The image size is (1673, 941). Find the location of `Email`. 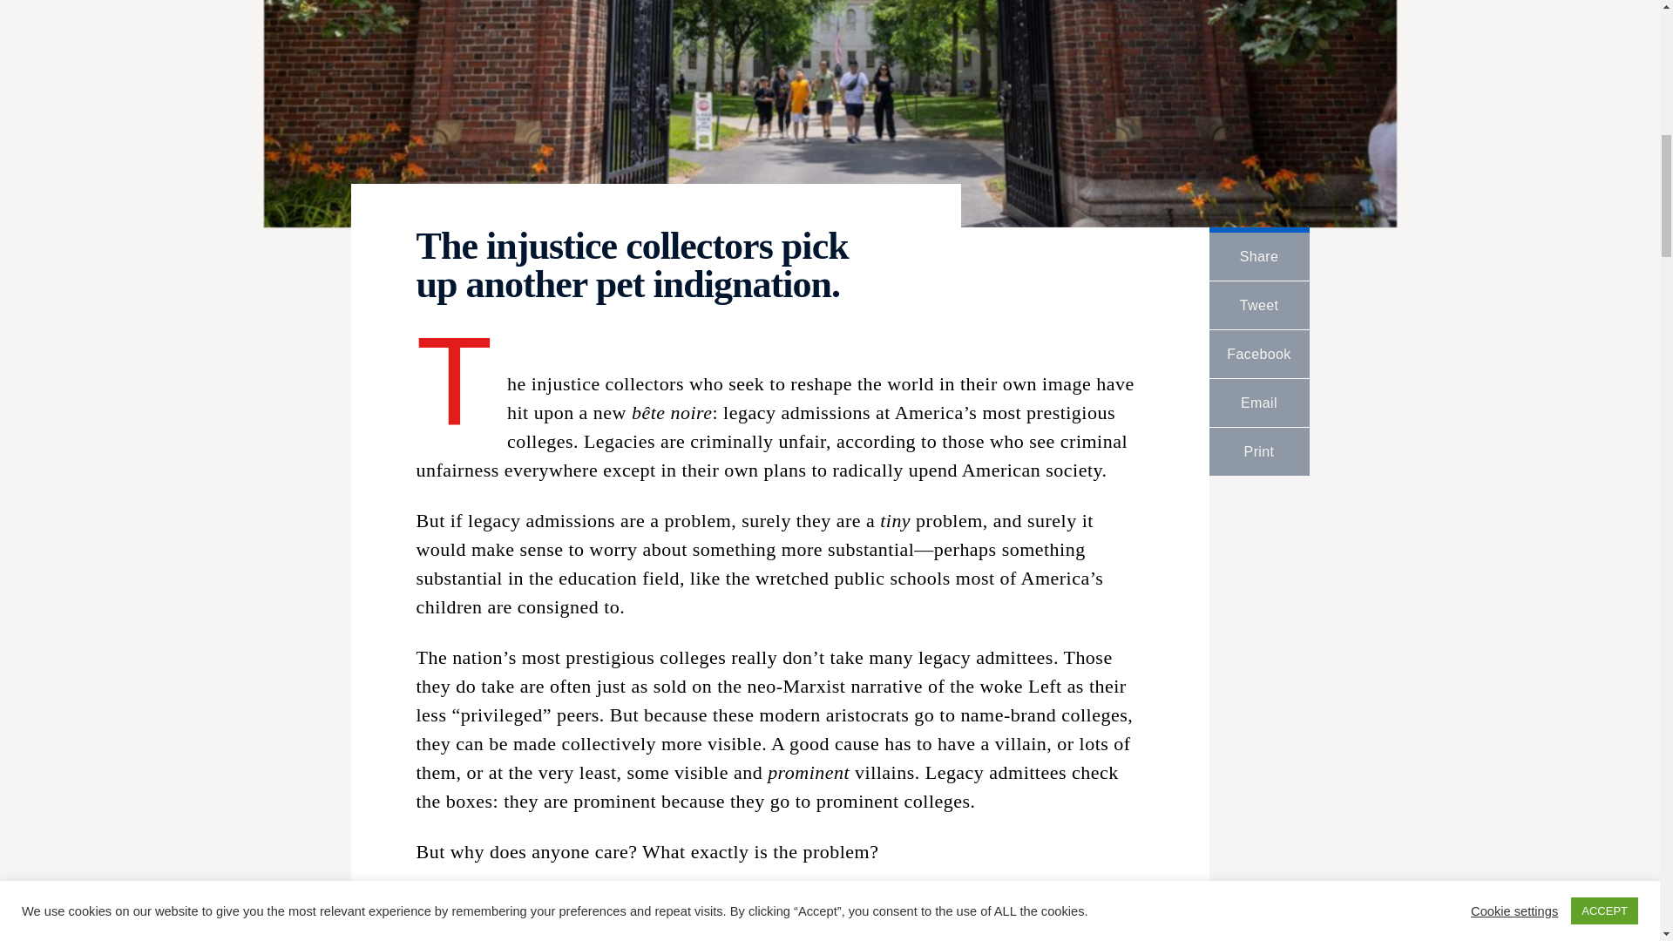

Email is located at coordinates (1260, 403).